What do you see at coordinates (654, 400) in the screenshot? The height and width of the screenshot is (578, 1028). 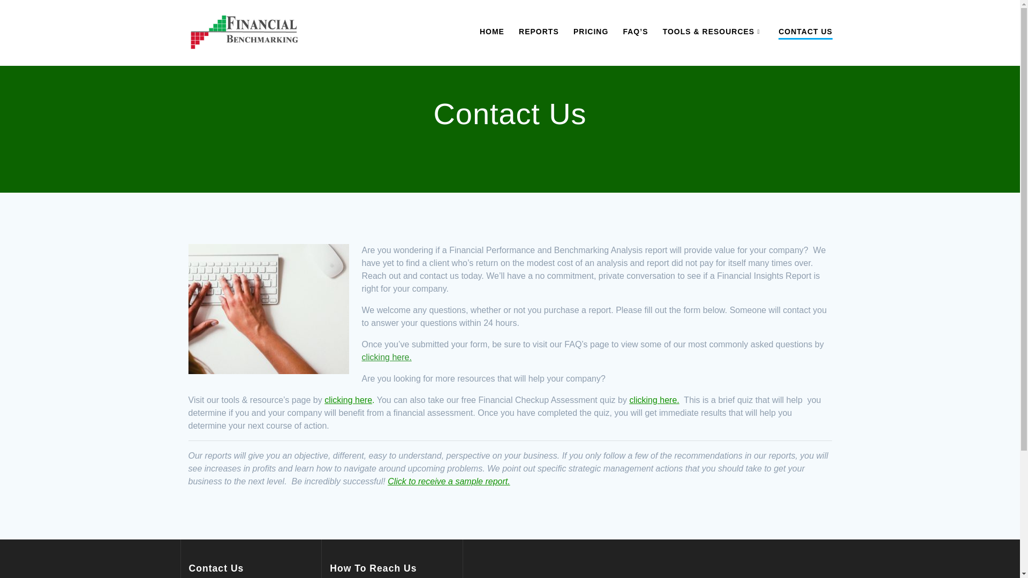 I see `clicking here.` at bounding box center [654, 400].